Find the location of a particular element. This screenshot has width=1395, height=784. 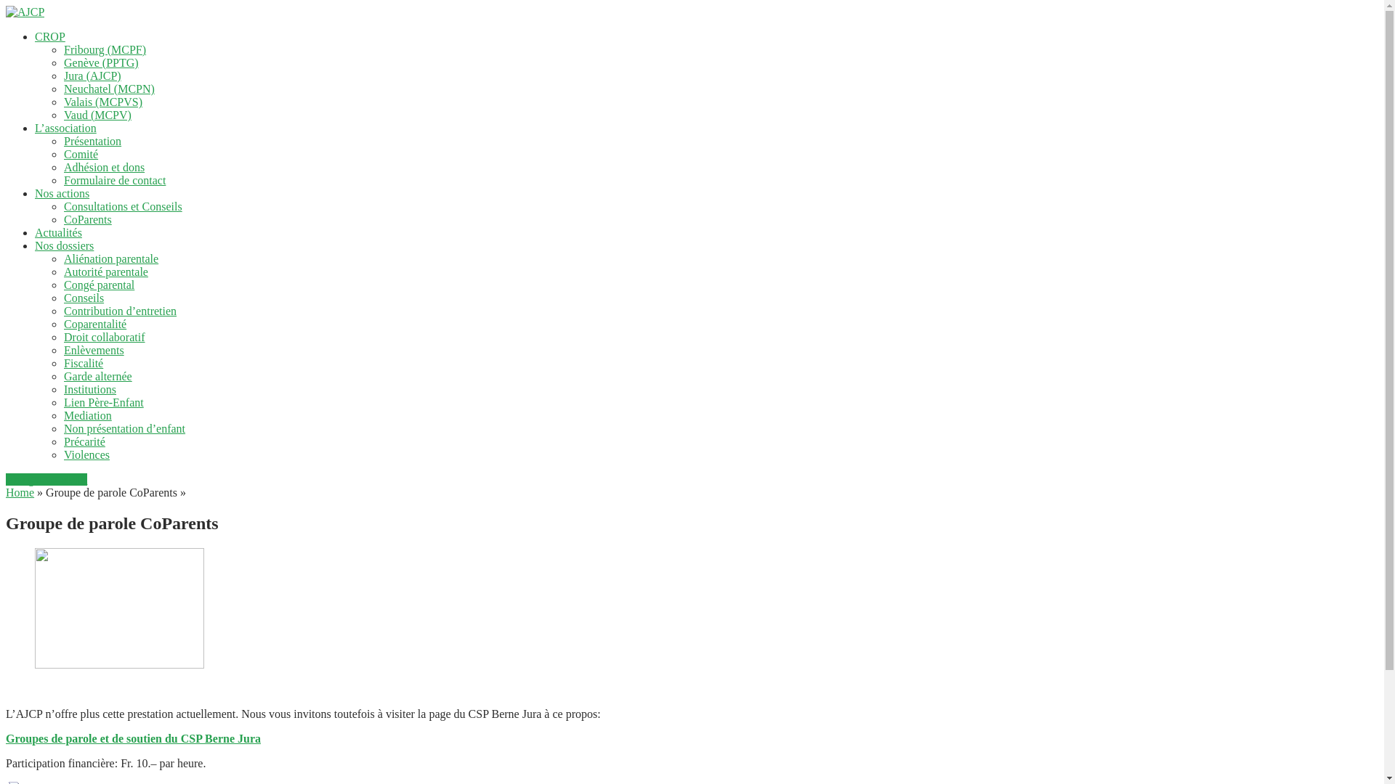

Conseils is located at coordinates (84, 298).